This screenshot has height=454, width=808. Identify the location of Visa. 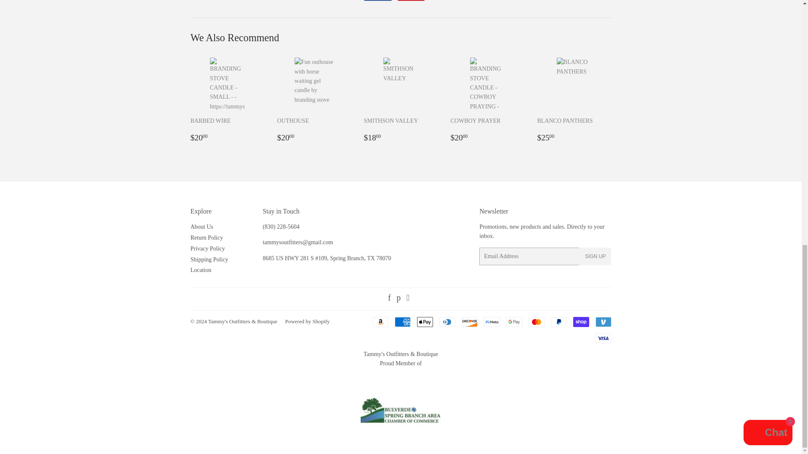
(603, 338).